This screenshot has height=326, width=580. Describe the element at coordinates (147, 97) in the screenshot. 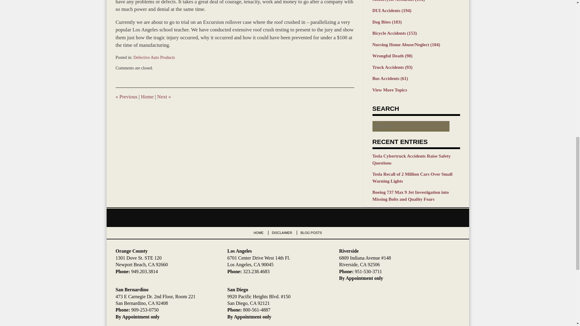

I see `Home` at that location.